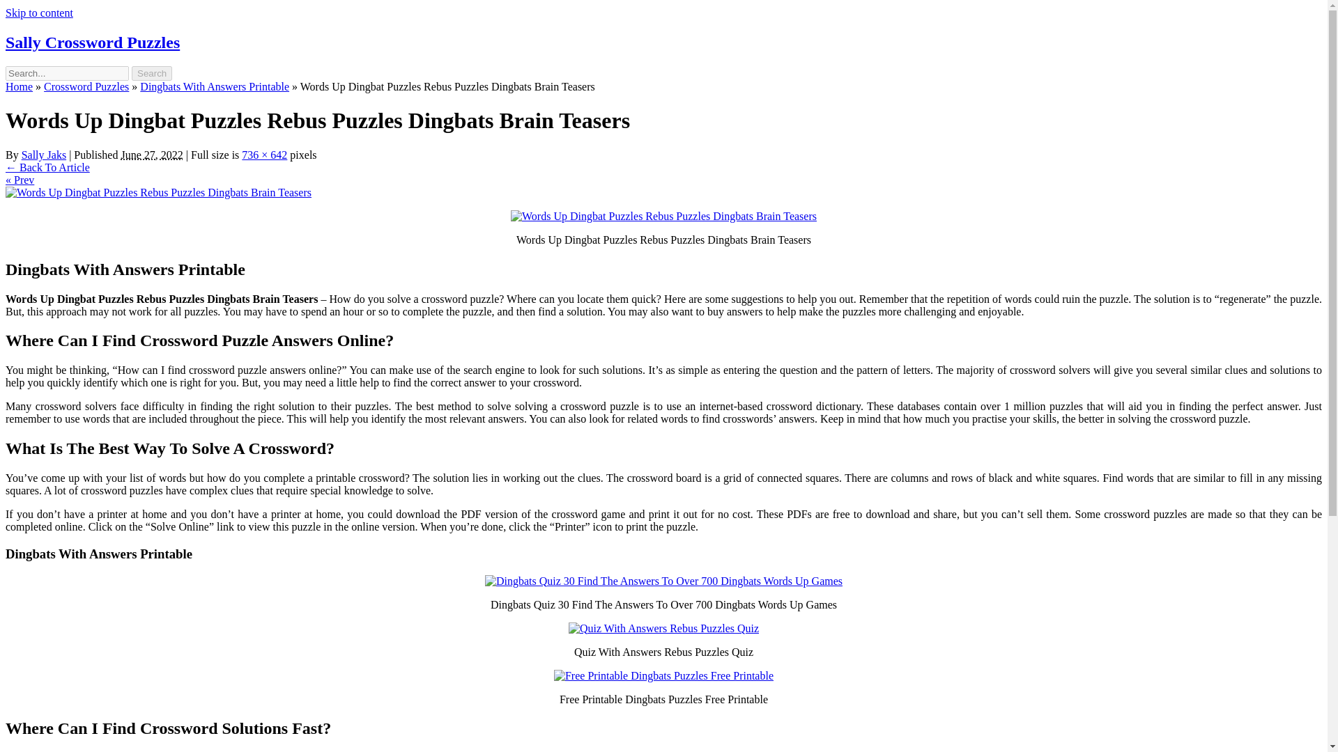 This screenshot has height=752, width=1338. I want to click on Sally Crossword Puzzles, so click(92, 42).